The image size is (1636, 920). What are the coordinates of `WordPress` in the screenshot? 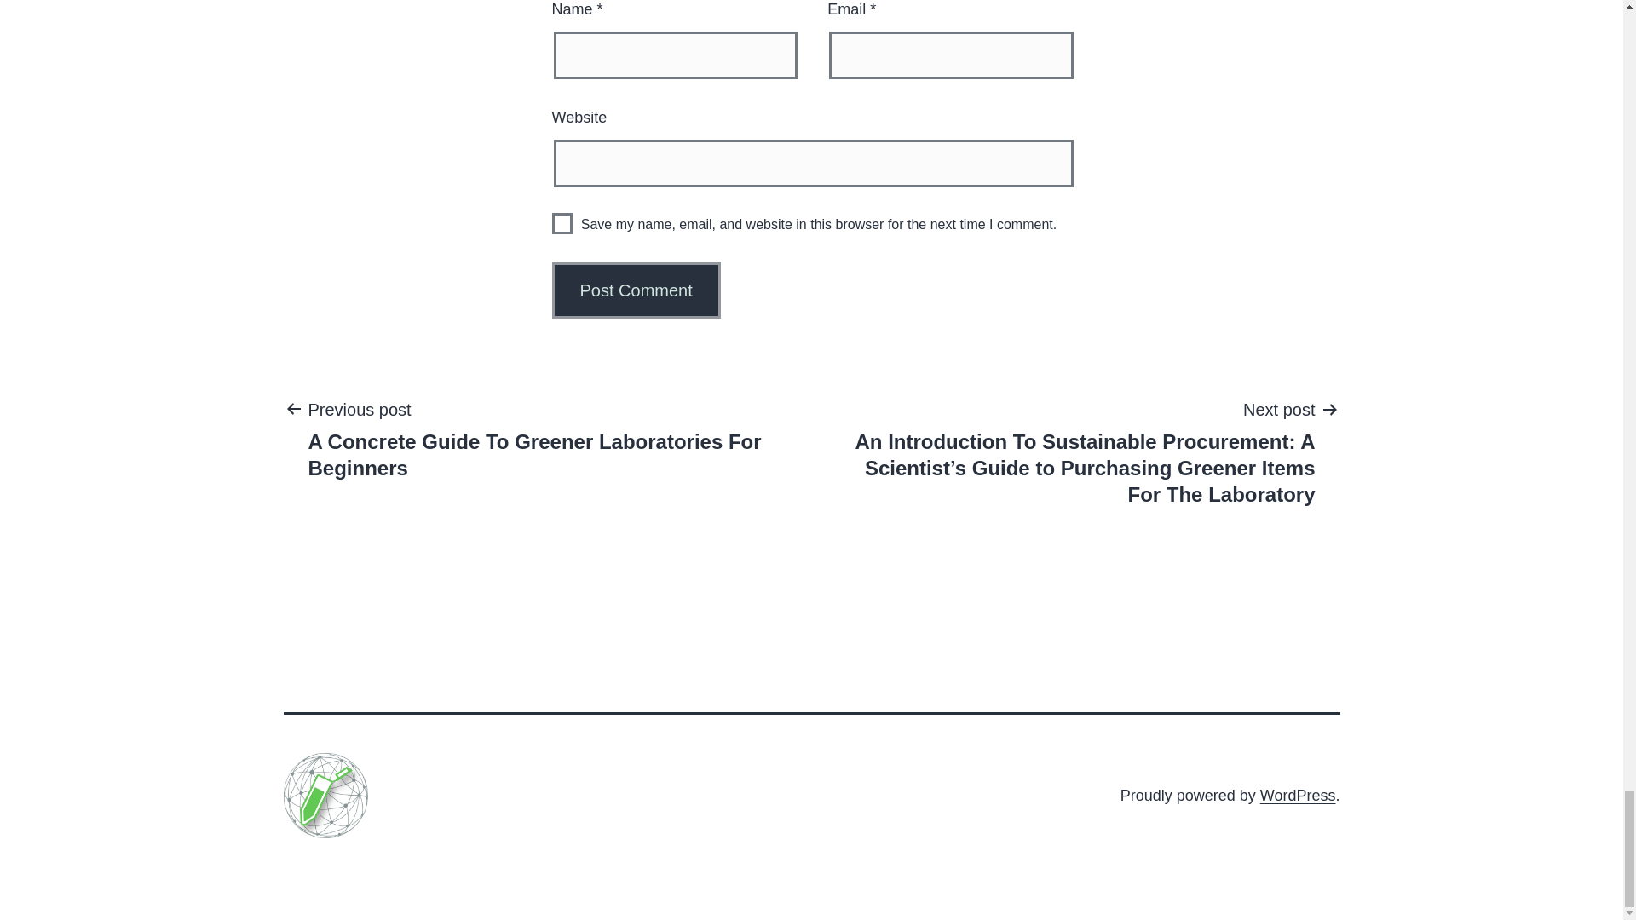 It's located at (1298, 796).